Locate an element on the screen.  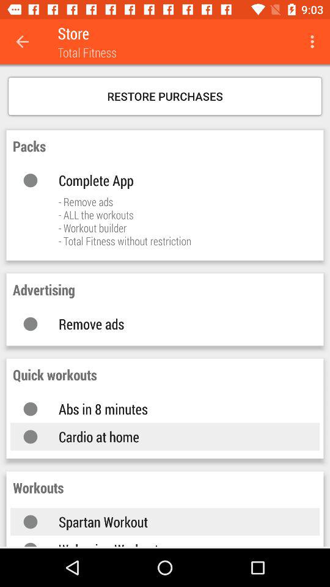
select item above remove ads all is located at coordinates (177, 180).